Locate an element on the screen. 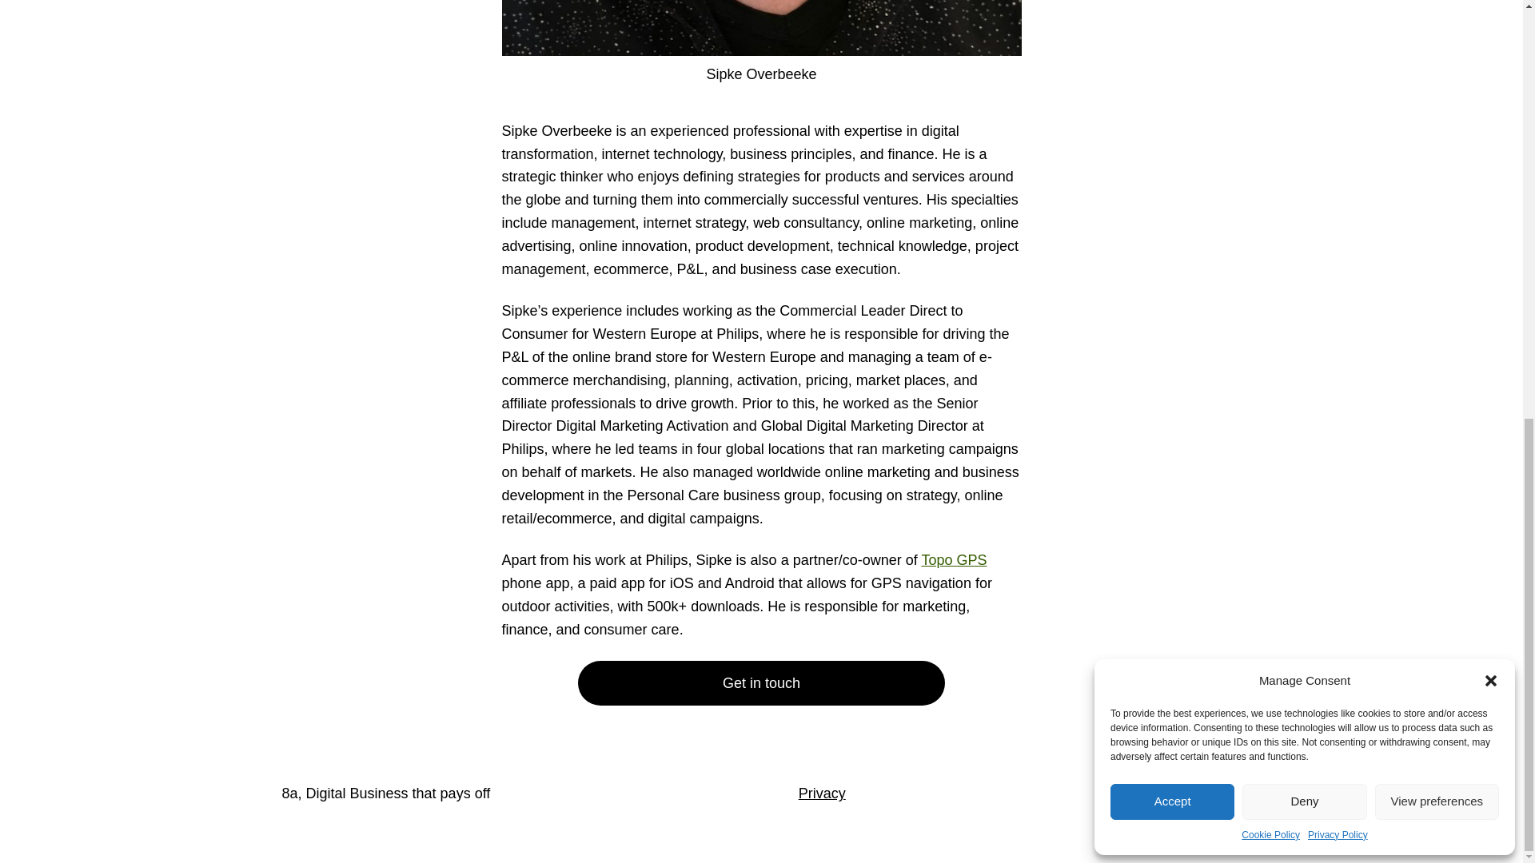  Privacy is located at coordinates (822, 793).